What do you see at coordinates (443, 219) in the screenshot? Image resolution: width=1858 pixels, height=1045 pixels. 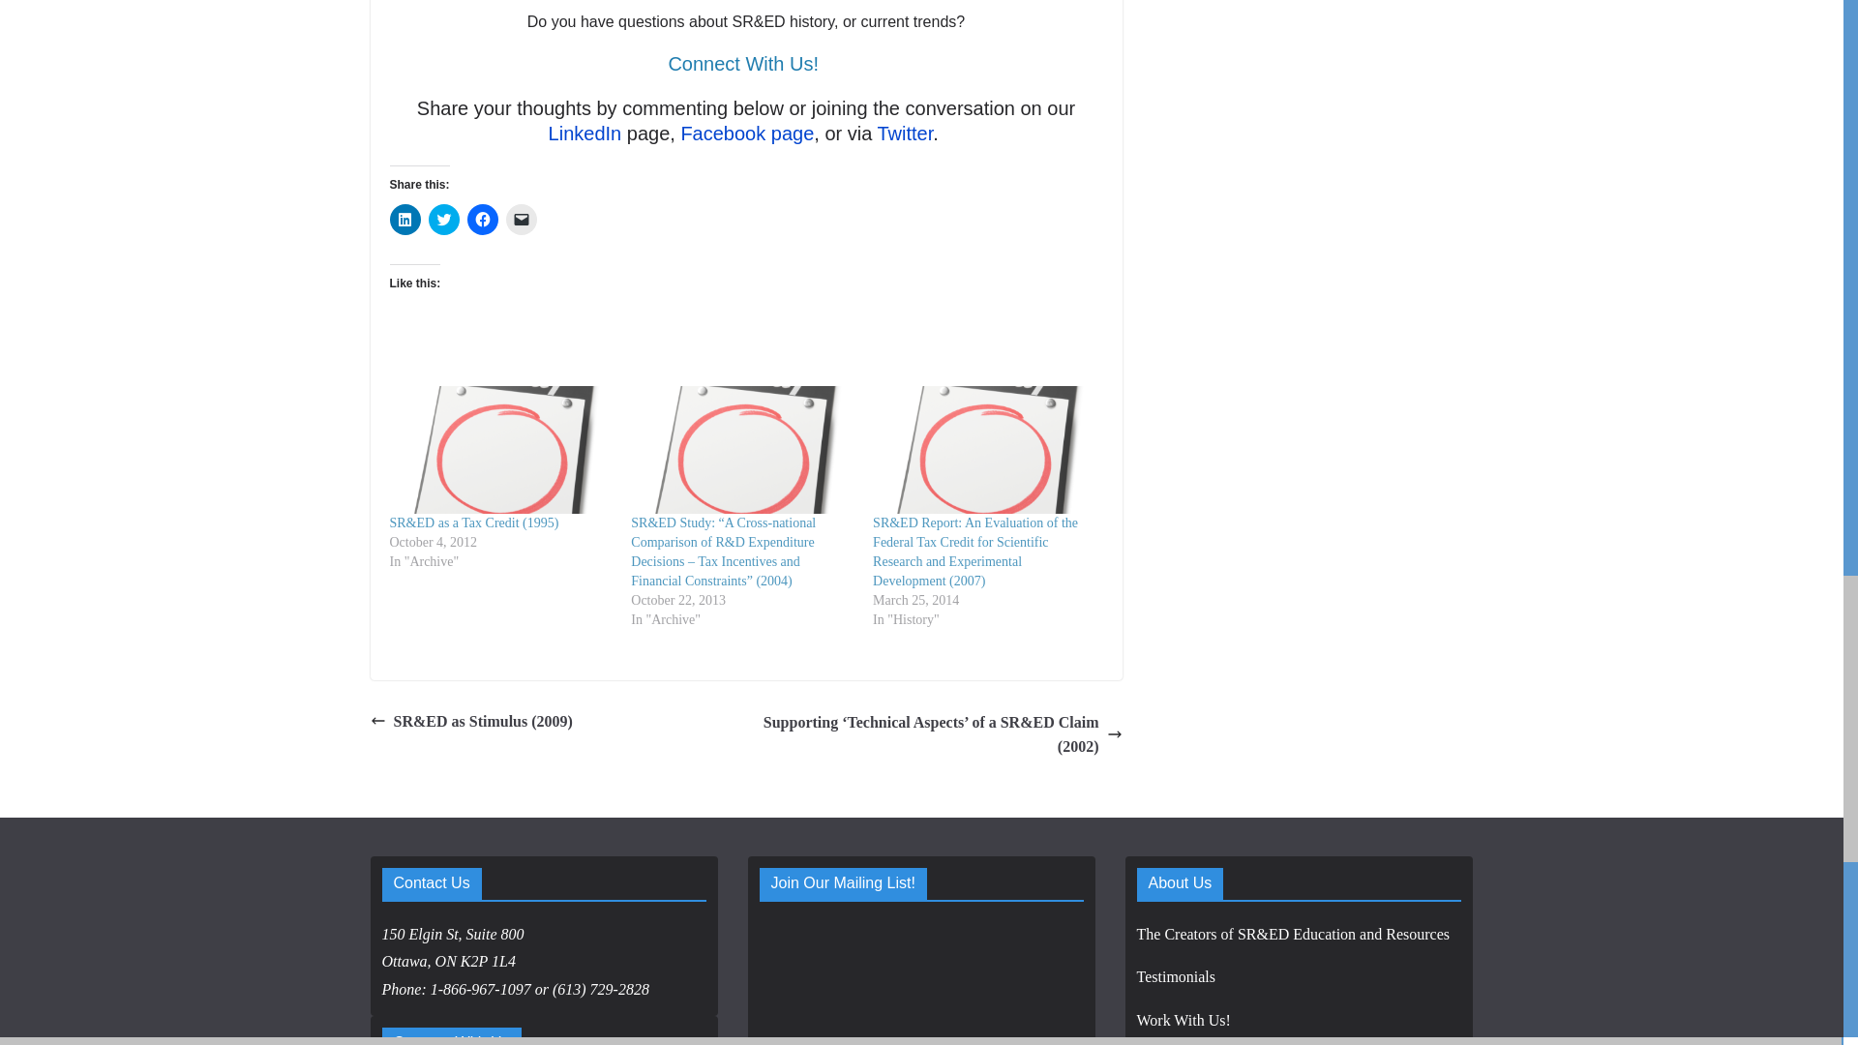 I see `Click to share on Twitter` at bounding box center [443, 219].